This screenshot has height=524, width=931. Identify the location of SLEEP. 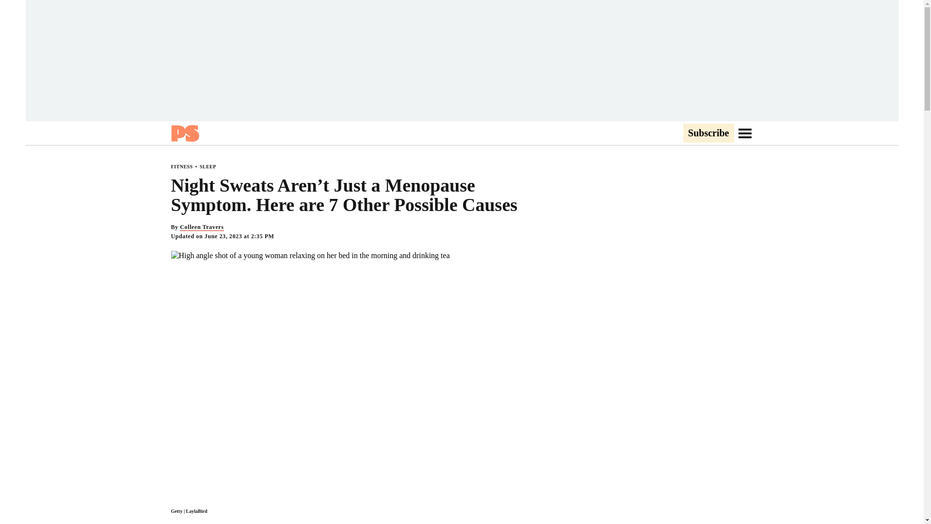
(208, 166).